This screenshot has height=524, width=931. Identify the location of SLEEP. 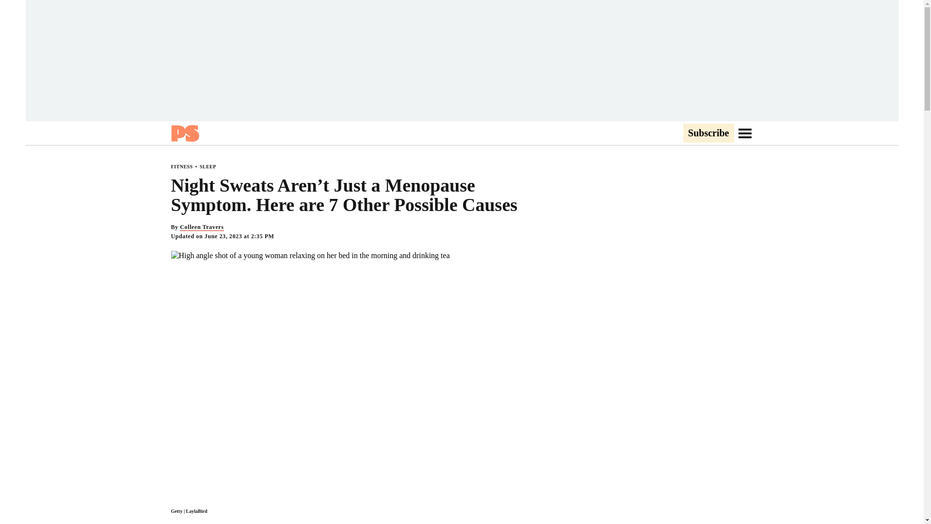
(208, 166).